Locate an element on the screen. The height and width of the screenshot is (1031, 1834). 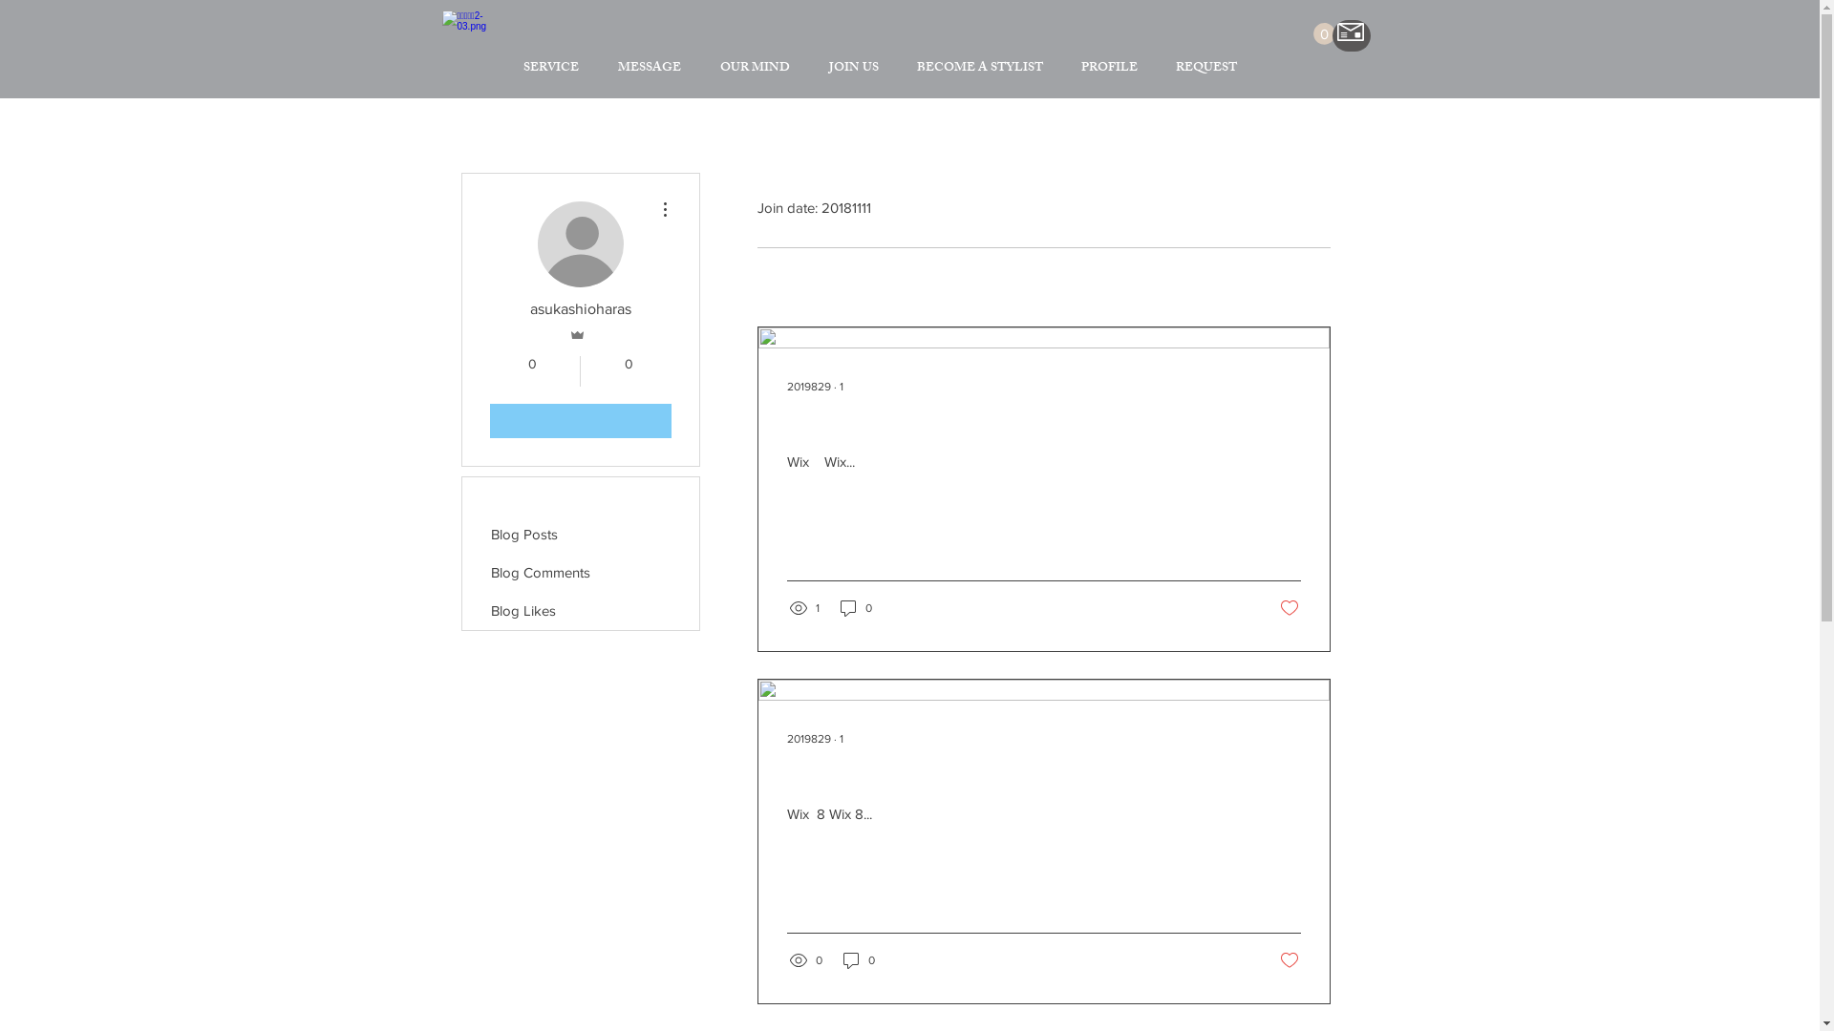
PROFILE is located at coordinates (1110, 69).